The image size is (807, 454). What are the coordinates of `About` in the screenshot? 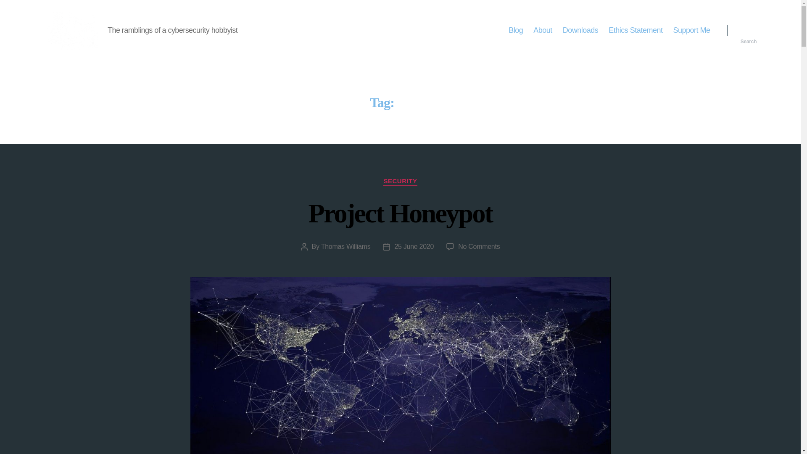 It's located at (543, 30).